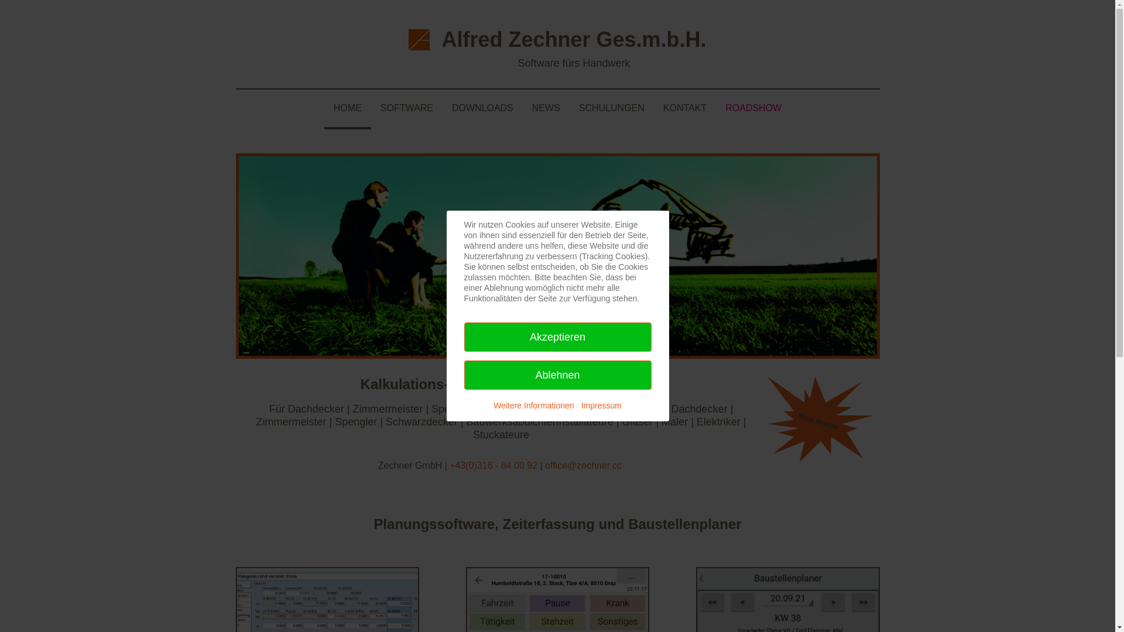  Describe the element at coordinates (533, 406) in the screenshot. I see `Weitere Informationen` at that location.